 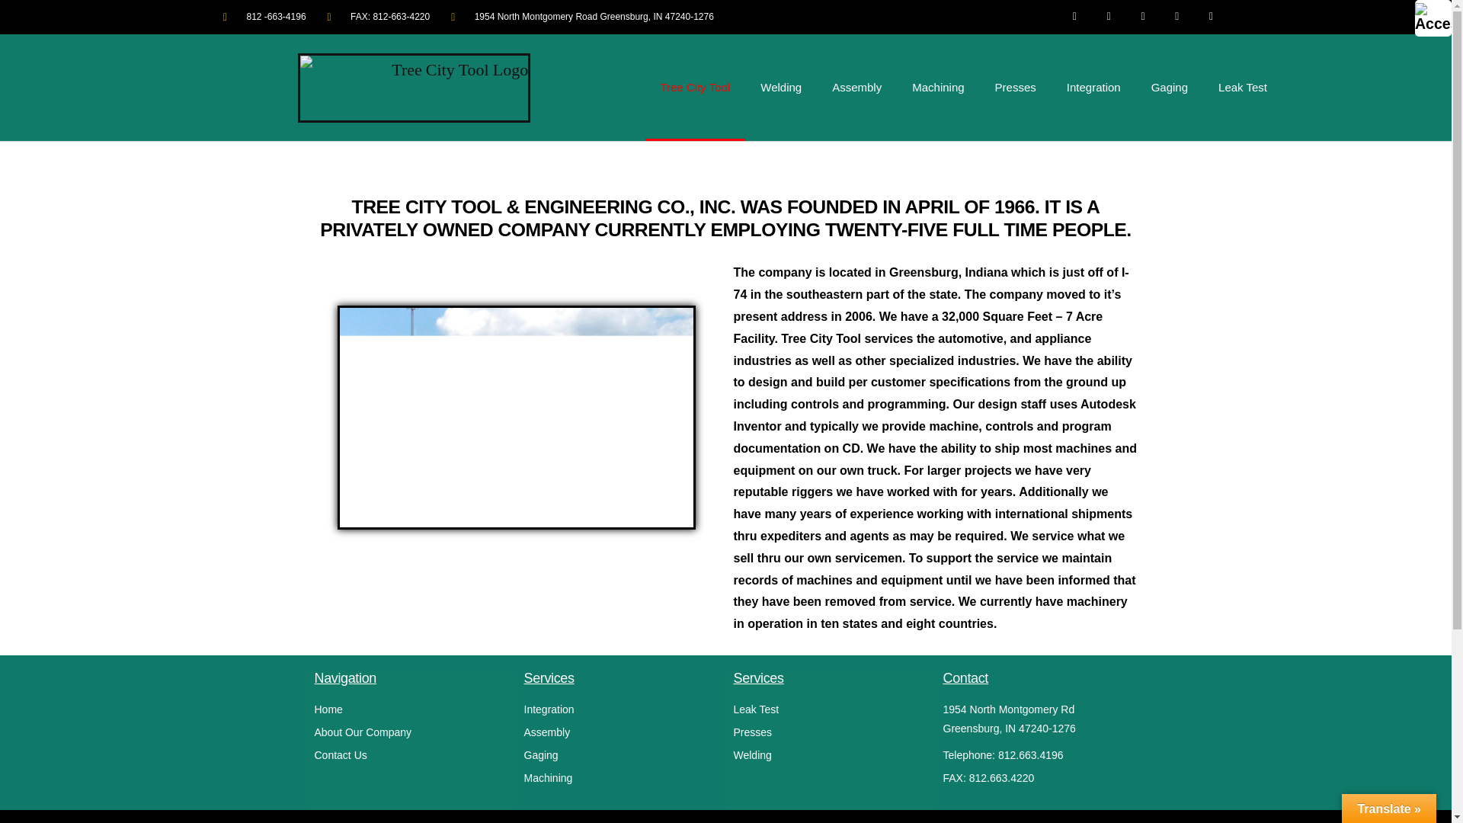 What do you see at coordinates (411, 755) in the screenshot?
I see `Contact Us` at bounding box center [411, 755].